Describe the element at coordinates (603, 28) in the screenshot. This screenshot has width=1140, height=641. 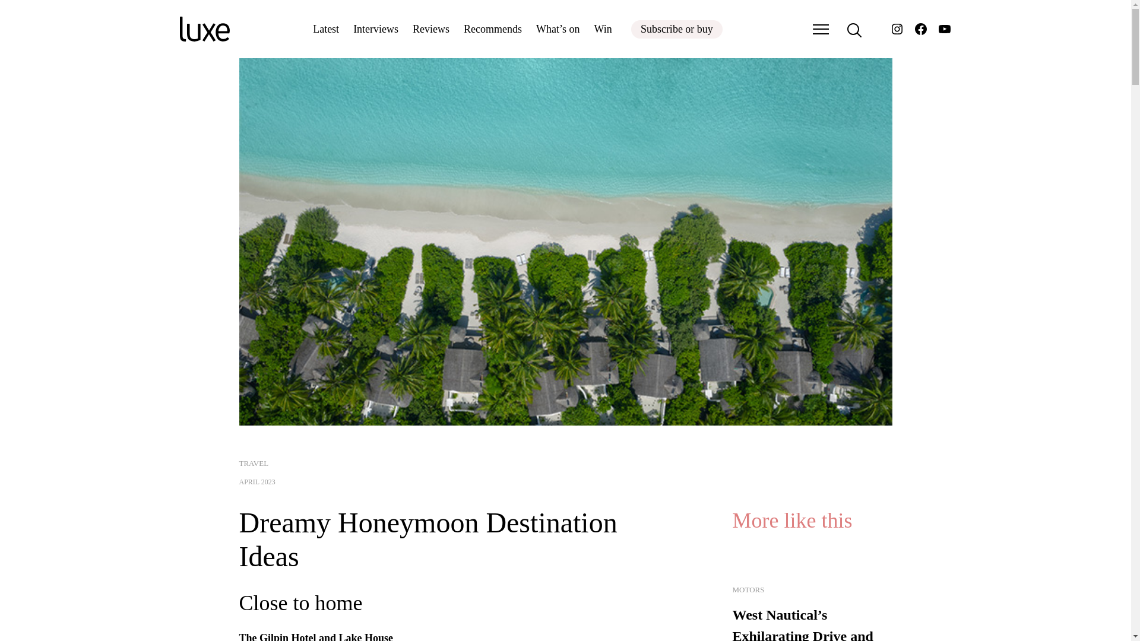
I see `Win` at that location.